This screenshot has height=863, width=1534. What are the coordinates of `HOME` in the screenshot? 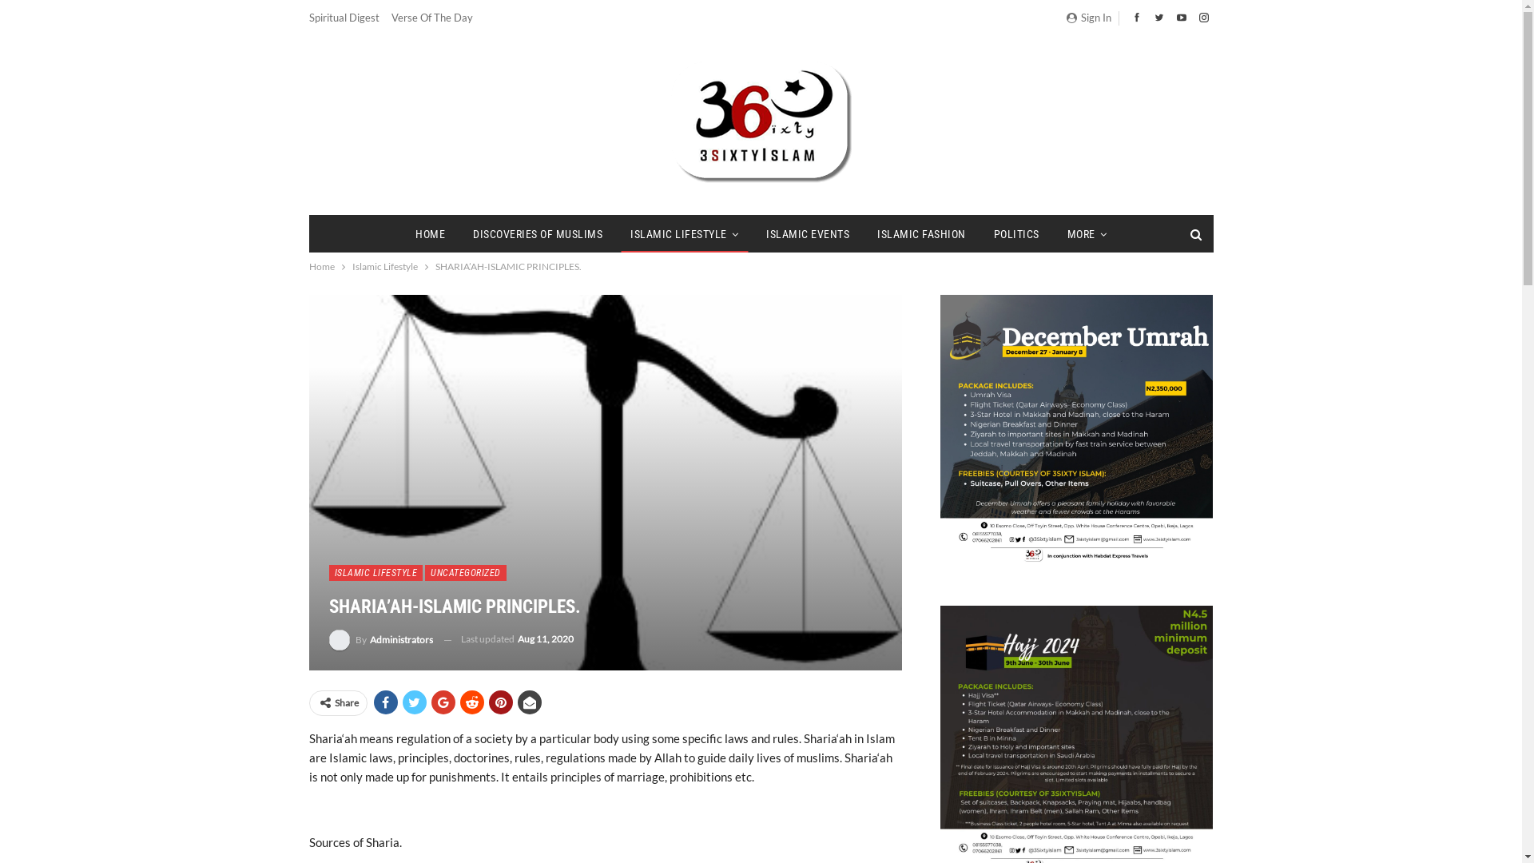 It's located at (430, 234).